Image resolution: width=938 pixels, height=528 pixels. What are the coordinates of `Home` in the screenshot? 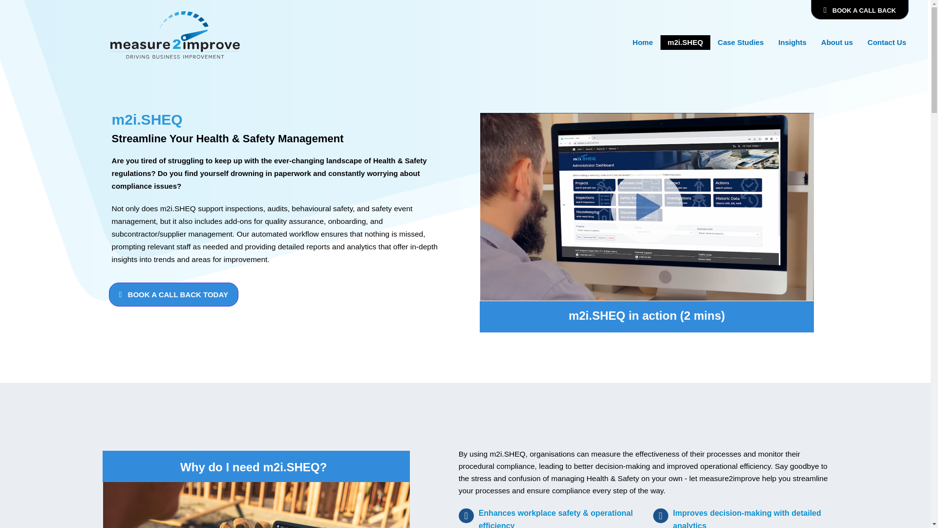 It's located at (643, 42).